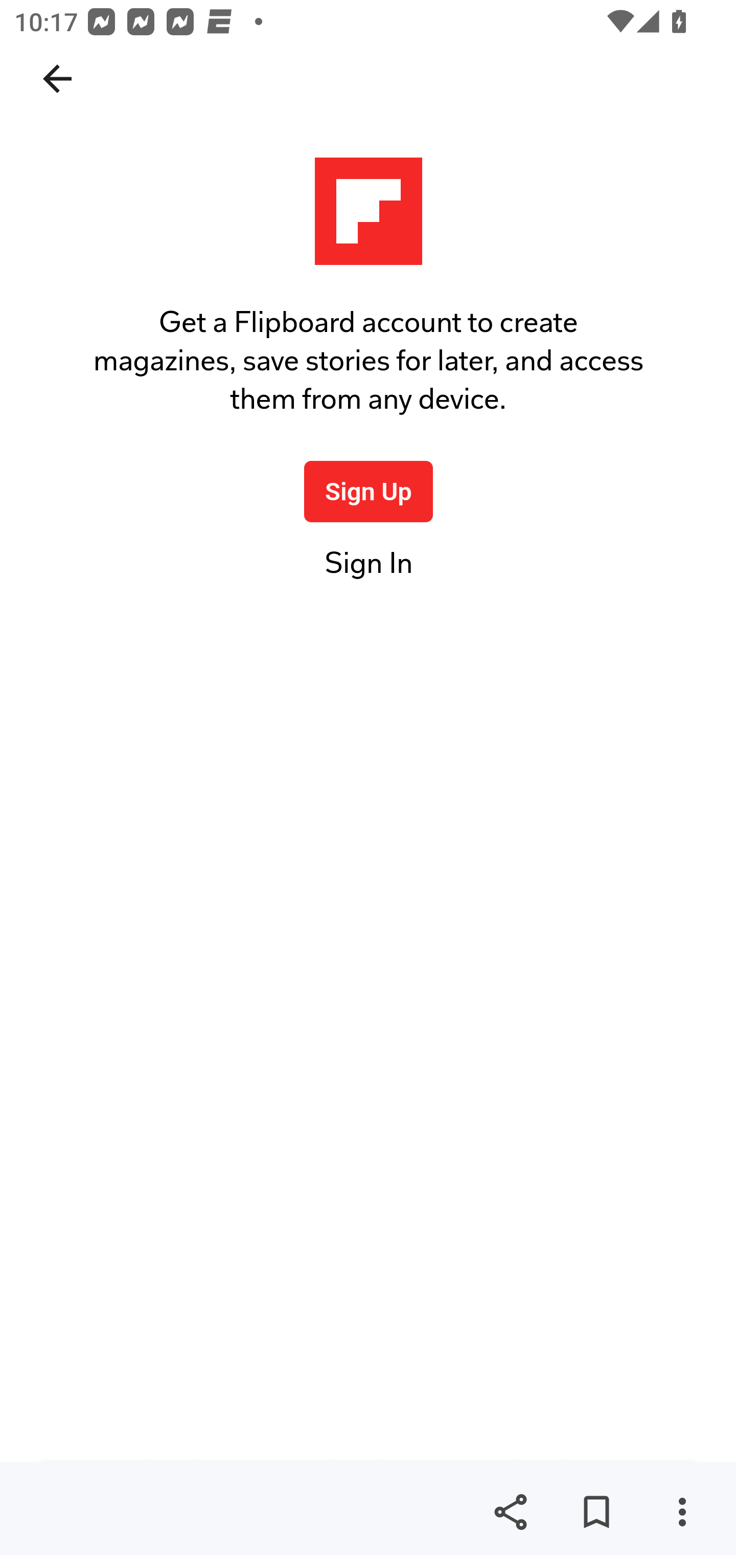 The height and width of the screenshot is (1555, 736). I want to click on Navigate up, so click(57, 79).